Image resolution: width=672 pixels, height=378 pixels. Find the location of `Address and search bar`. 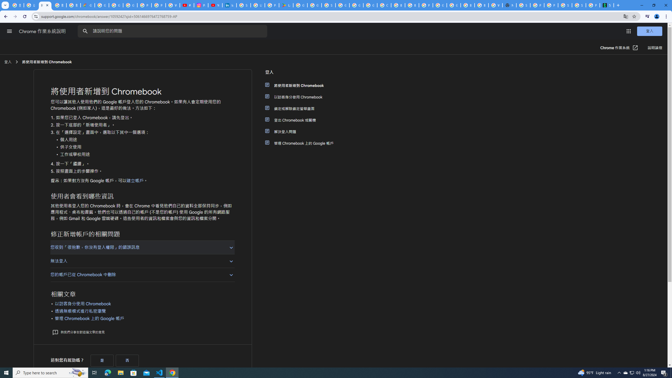

Address and search bar is located at coordinates (330, 16).